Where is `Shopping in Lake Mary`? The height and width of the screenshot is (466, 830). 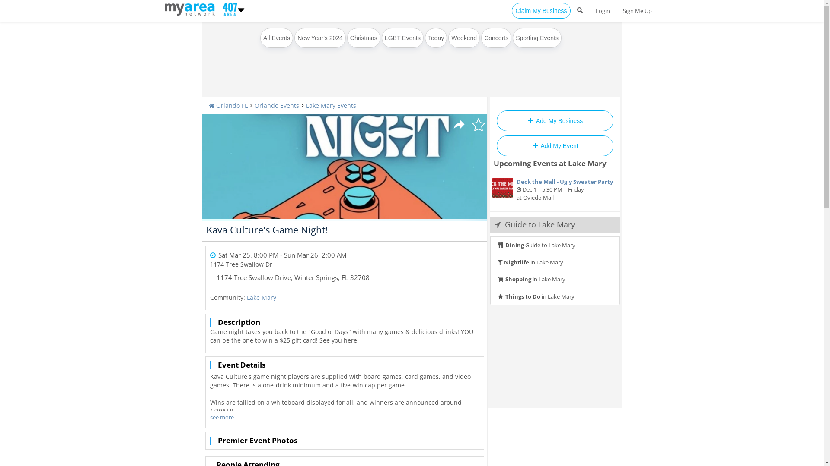
Shopping in Lake Mary is located at coordinates (555, 280).